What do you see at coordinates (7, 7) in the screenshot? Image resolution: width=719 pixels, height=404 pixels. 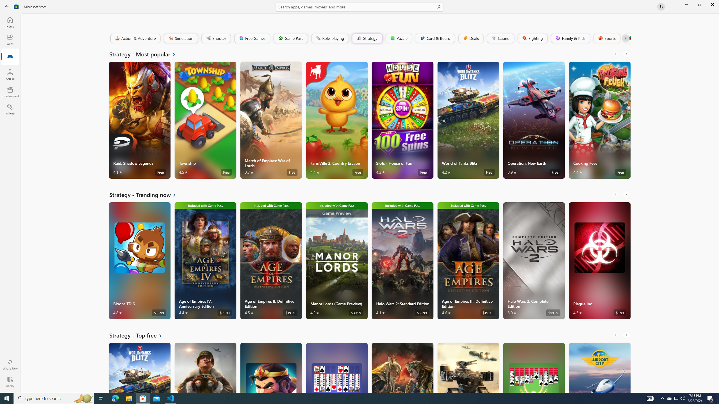 I see `Back` at bounding box center [7, 7].